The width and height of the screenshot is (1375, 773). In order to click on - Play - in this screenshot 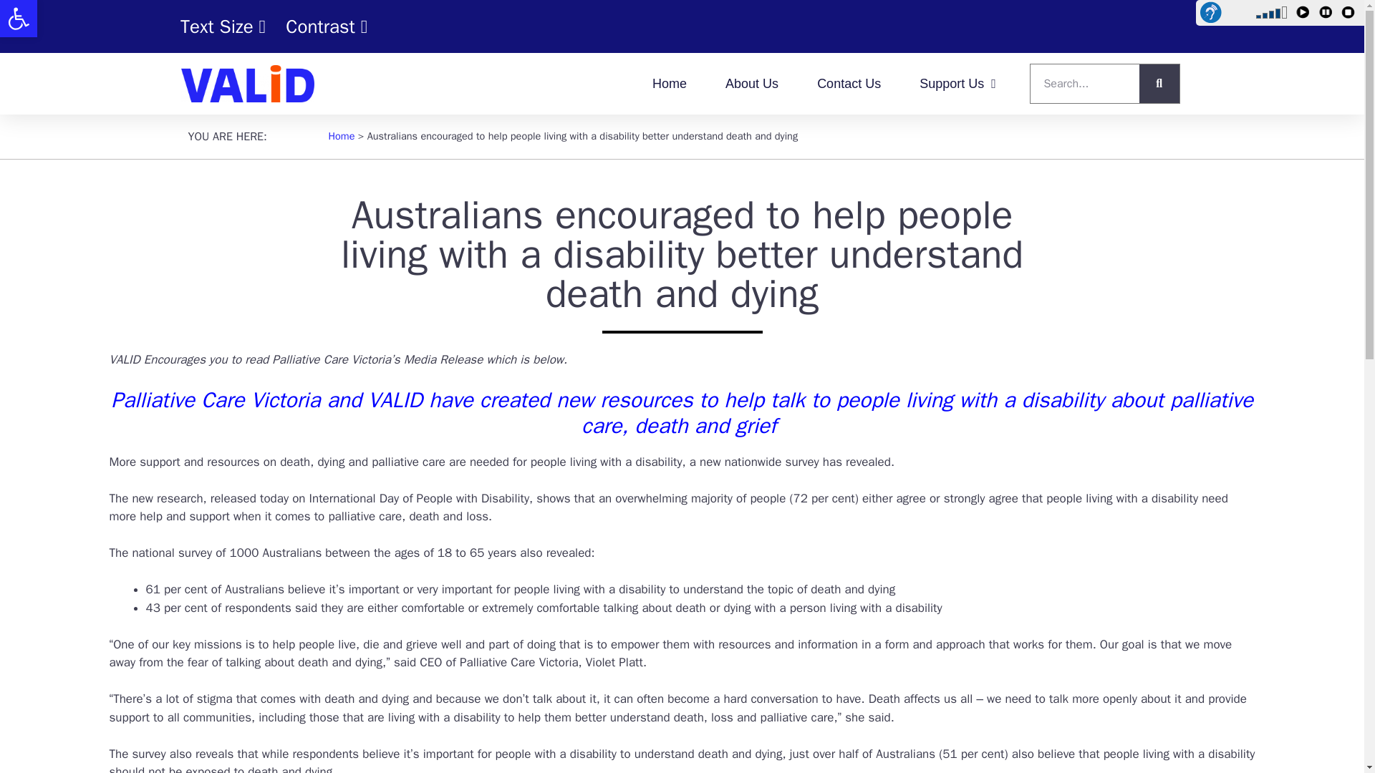, I will do `click(1351, 14)`.